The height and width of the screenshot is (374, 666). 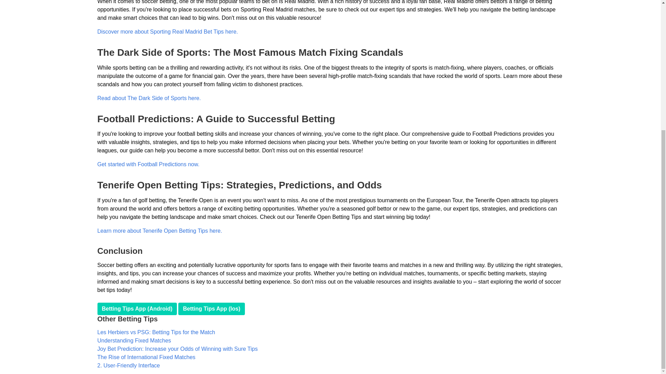 I want to click on Get started with Football Predictions now., so click(x=148, y=164).